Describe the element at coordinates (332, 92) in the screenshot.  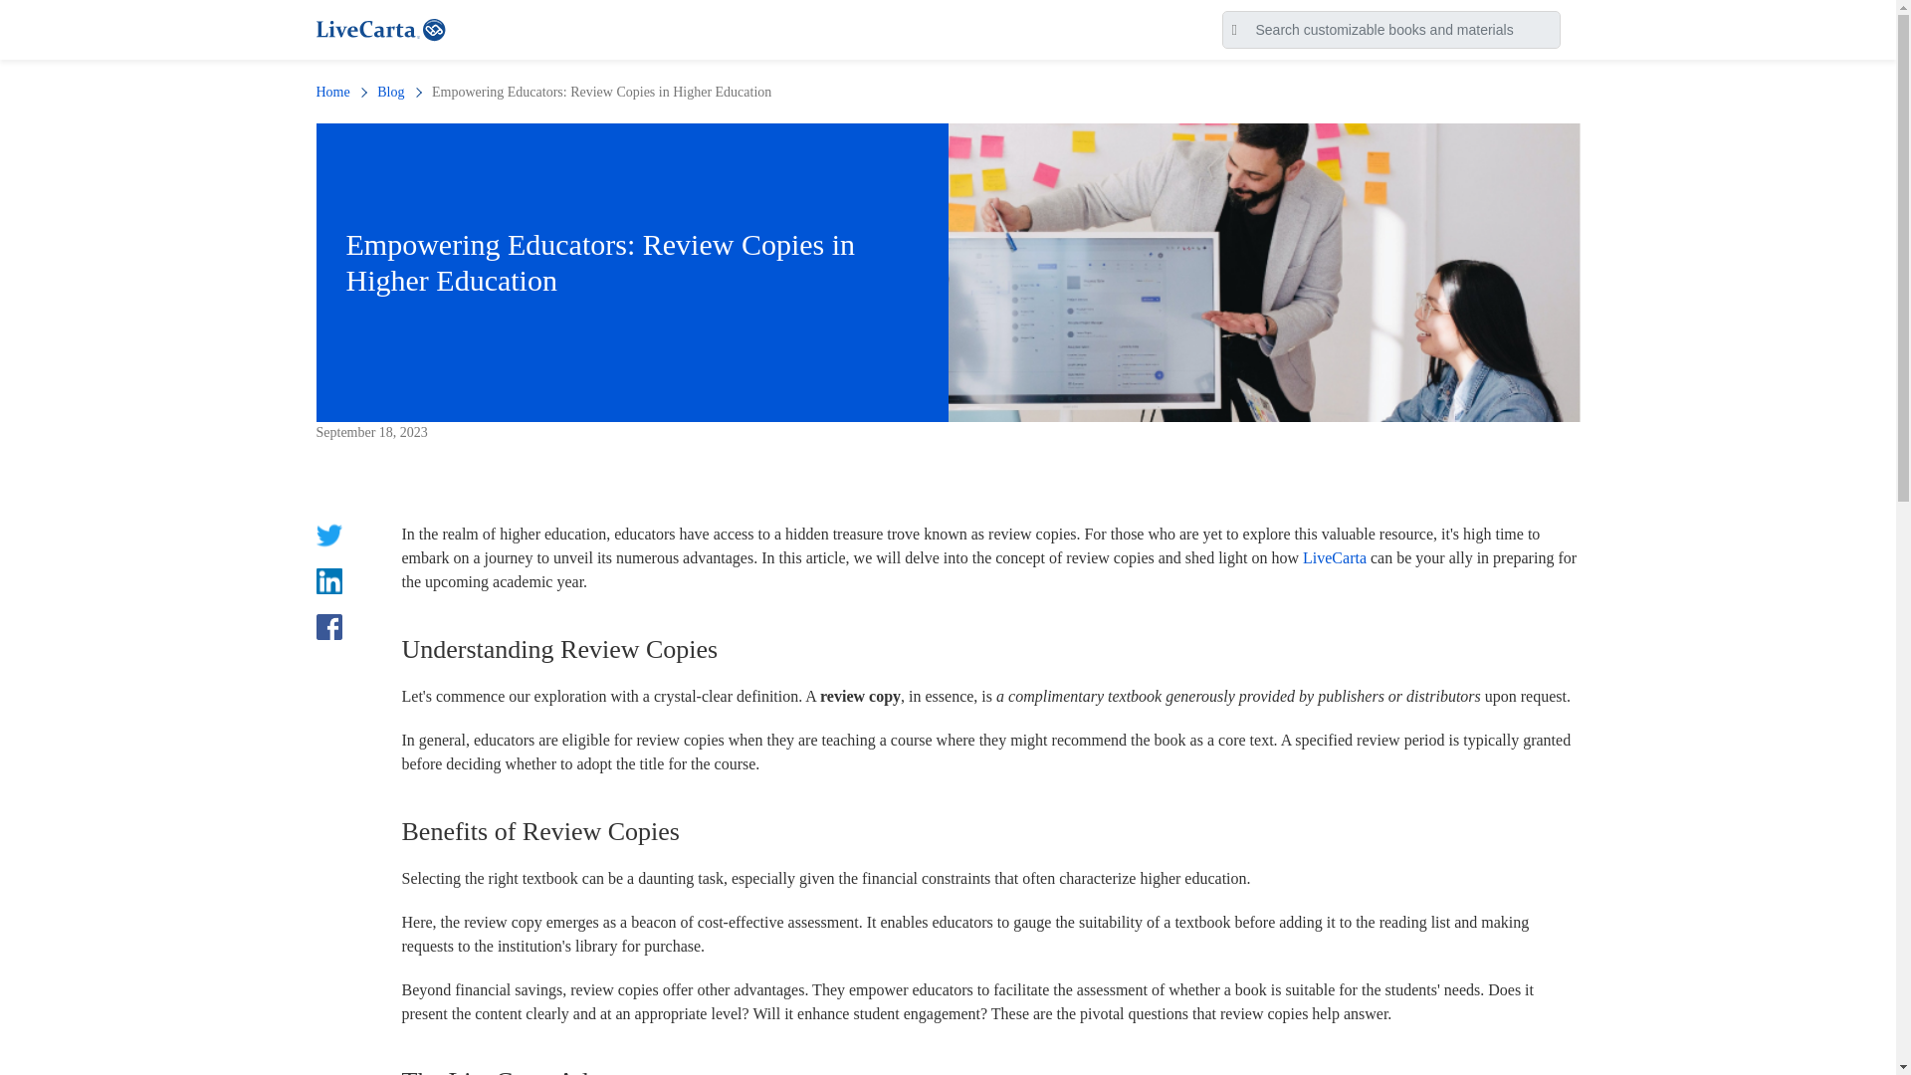
I see `Home` at that location.